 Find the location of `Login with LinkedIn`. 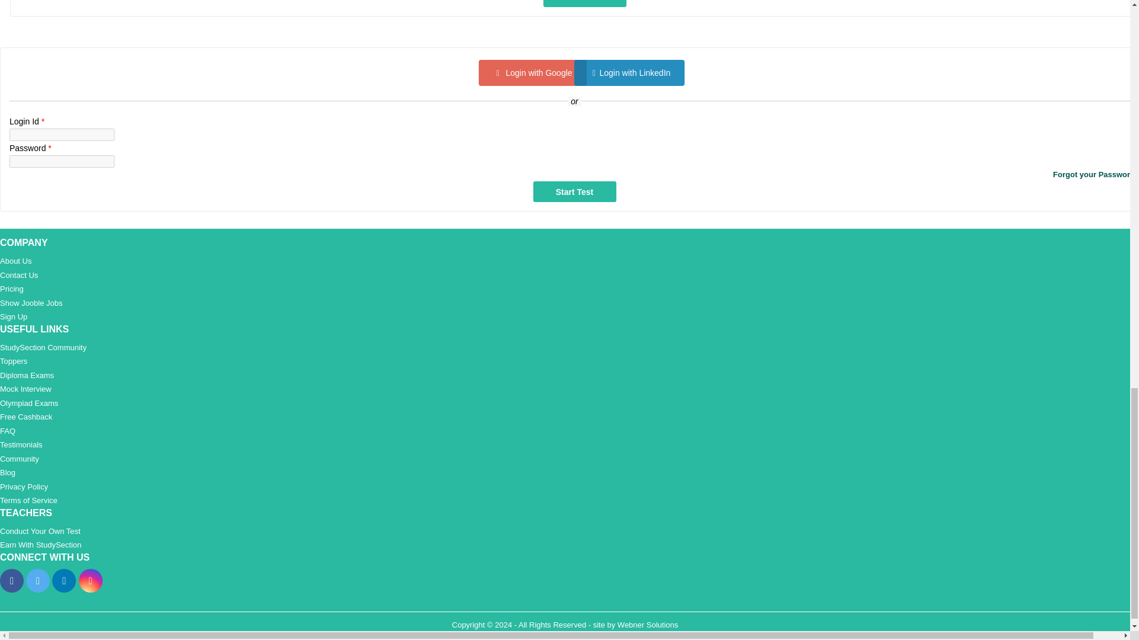

Login with LinkedIn is located at coordinates (629, 72).